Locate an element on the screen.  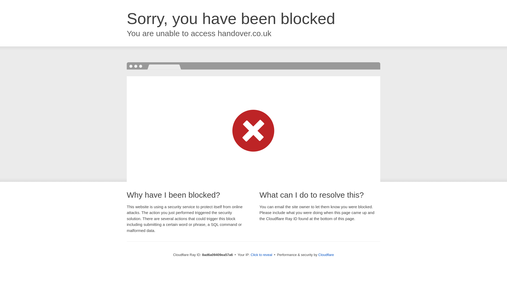
Click to reveal is located at coordinates (261, 255).